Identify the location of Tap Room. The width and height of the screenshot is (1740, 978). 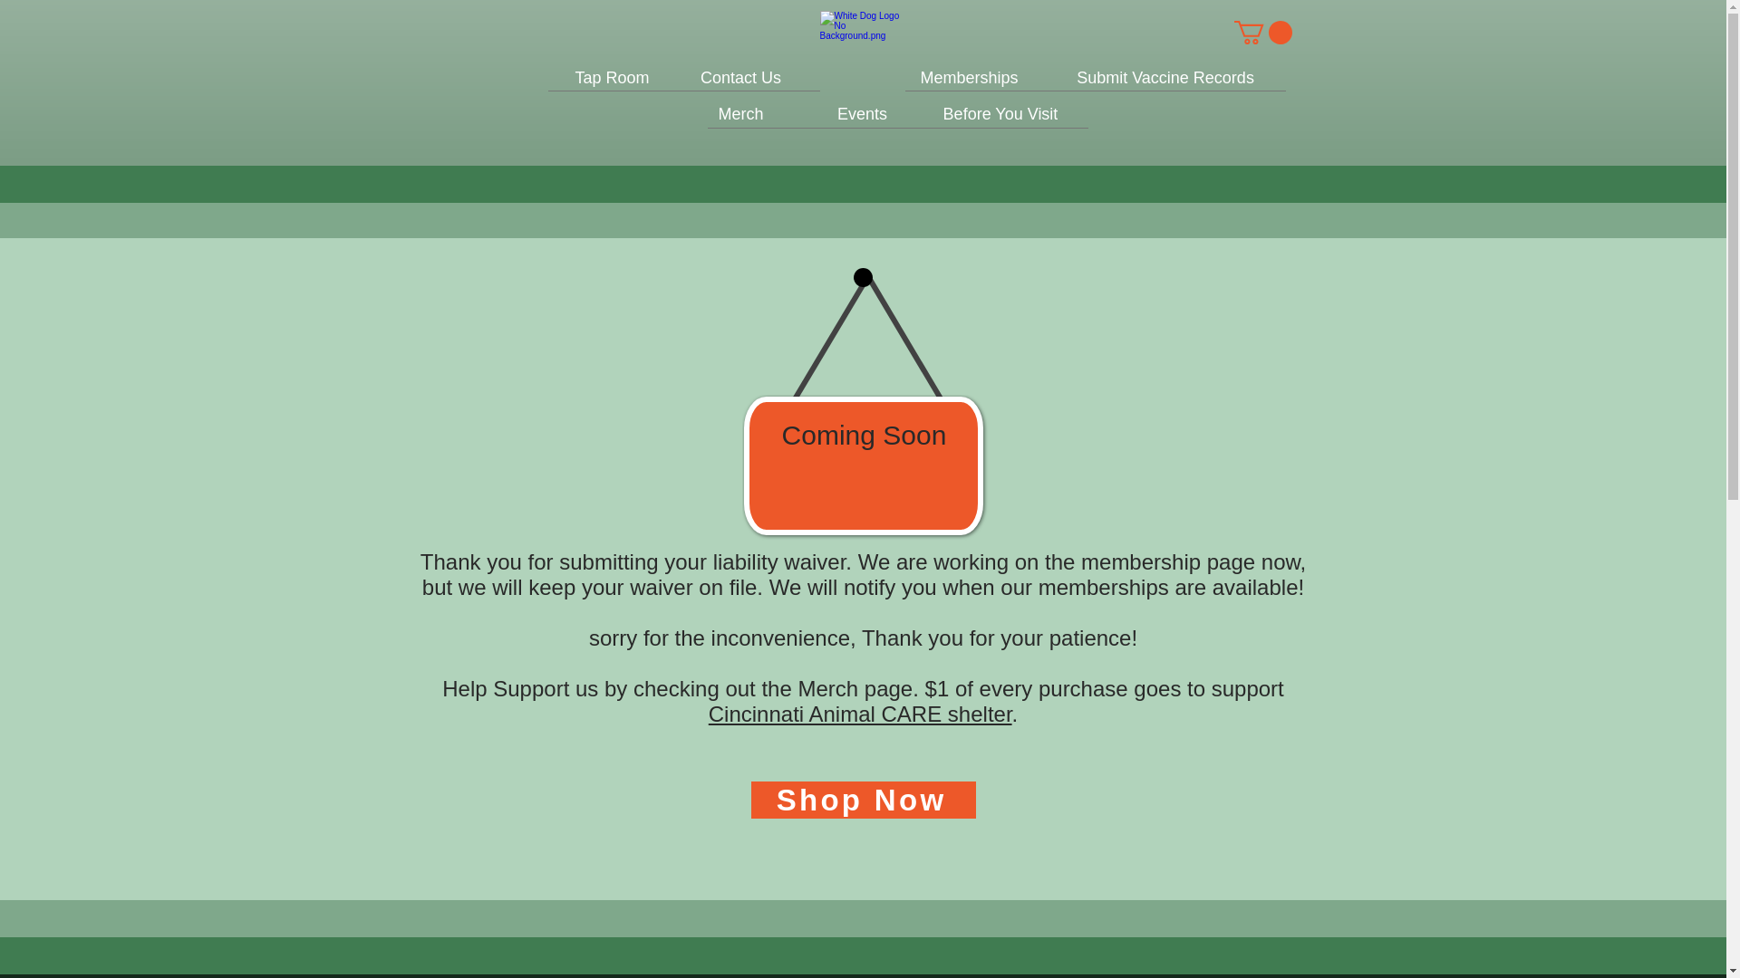
(612, 77).